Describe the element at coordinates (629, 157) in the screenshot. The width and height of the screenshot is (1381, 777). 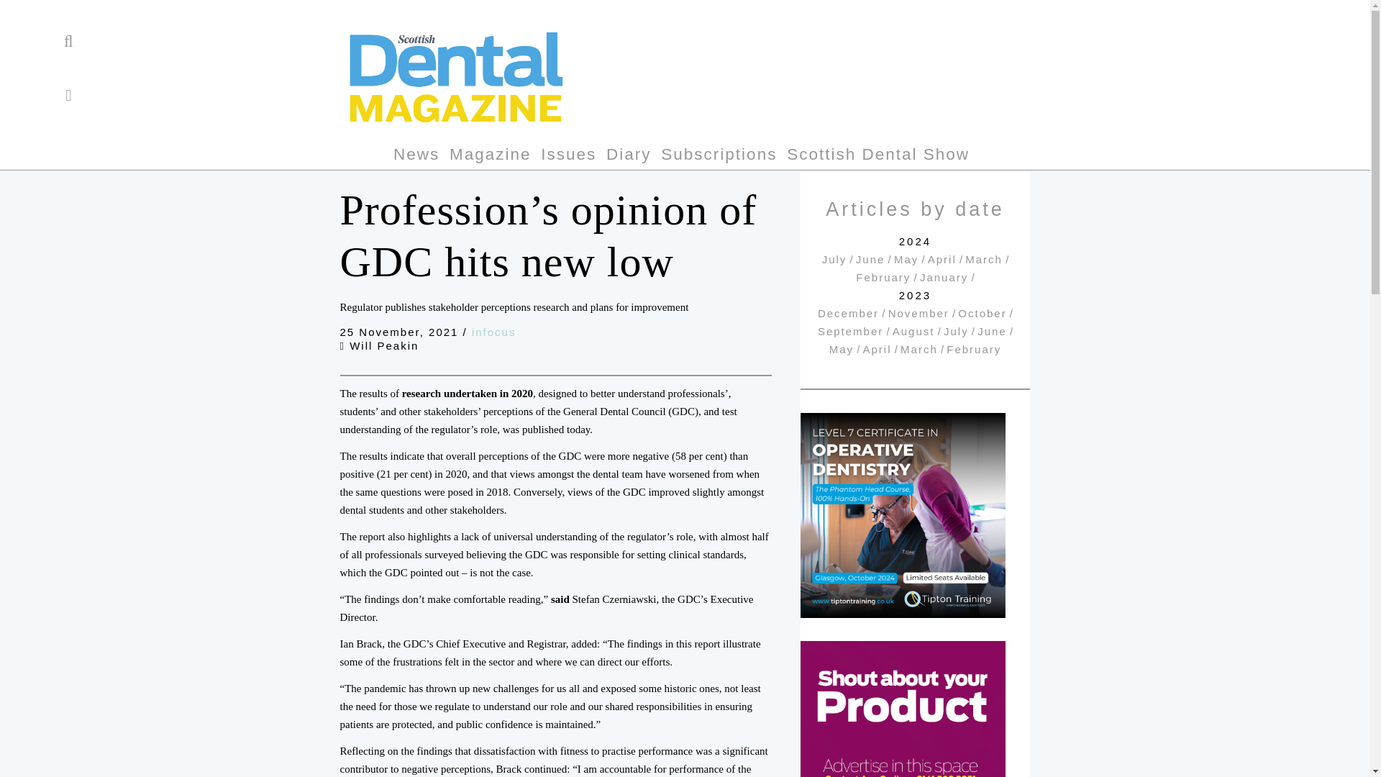
I see `Diary` at that location.